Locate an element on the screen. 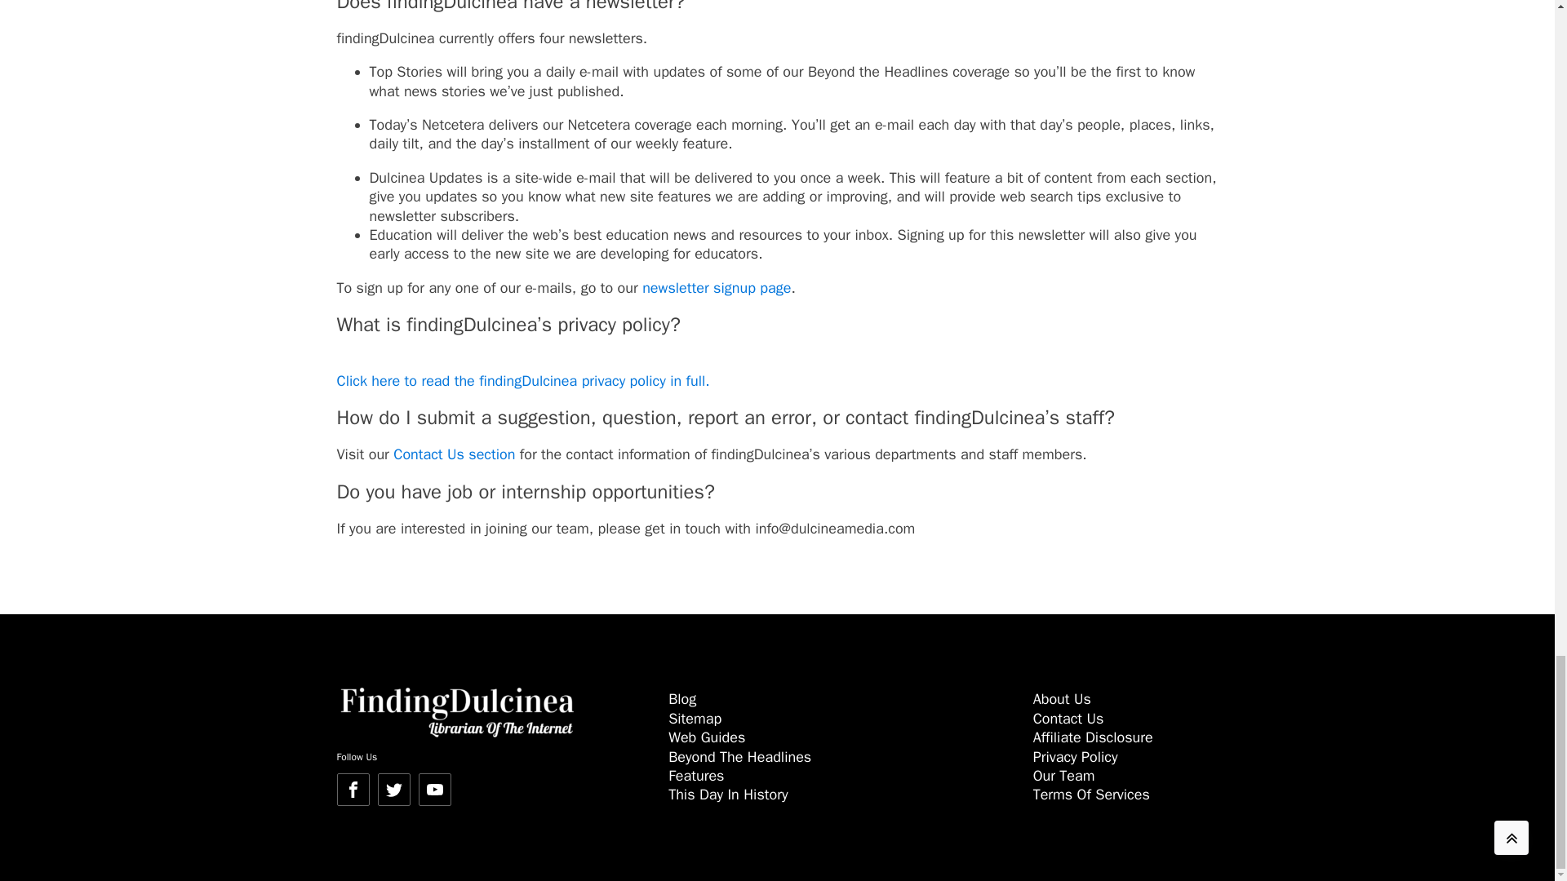 The width and height of the screenshot is (1567, 881). This Day In History is located at coordinates (728, 795).